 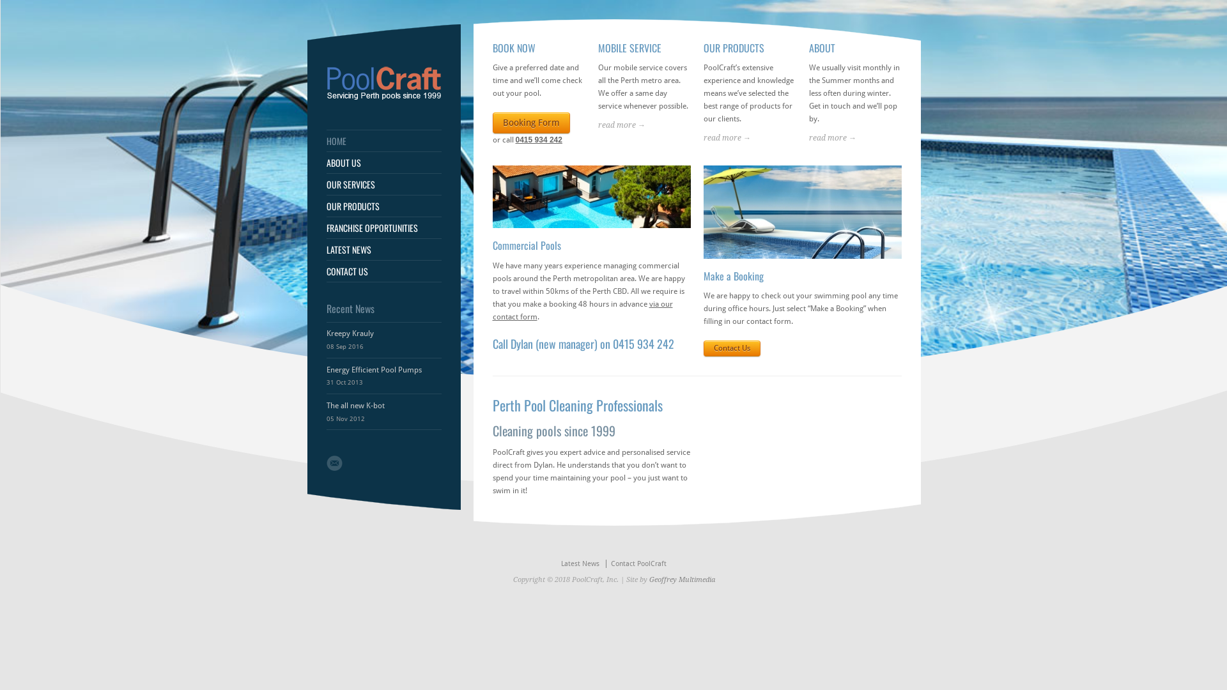 What do you see at coordinates (383, 228) in the screenshot?
I see `FRANCHISE OPPORTUNITIES` at bounding box center [383, 228].